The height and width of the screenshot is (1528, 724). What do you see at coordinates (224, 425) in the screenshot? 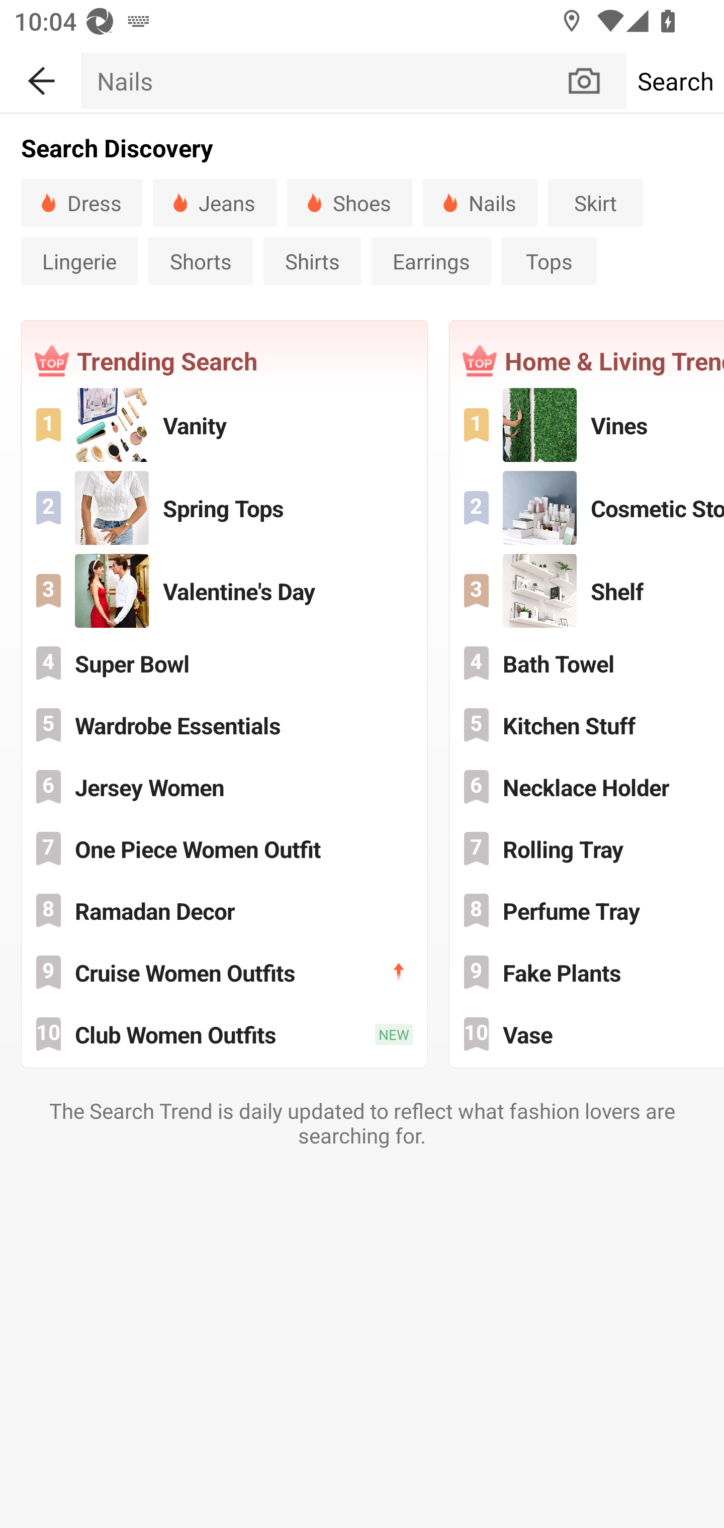
I see `Vanity 1 Vanity` at bounding box center [224, 425].